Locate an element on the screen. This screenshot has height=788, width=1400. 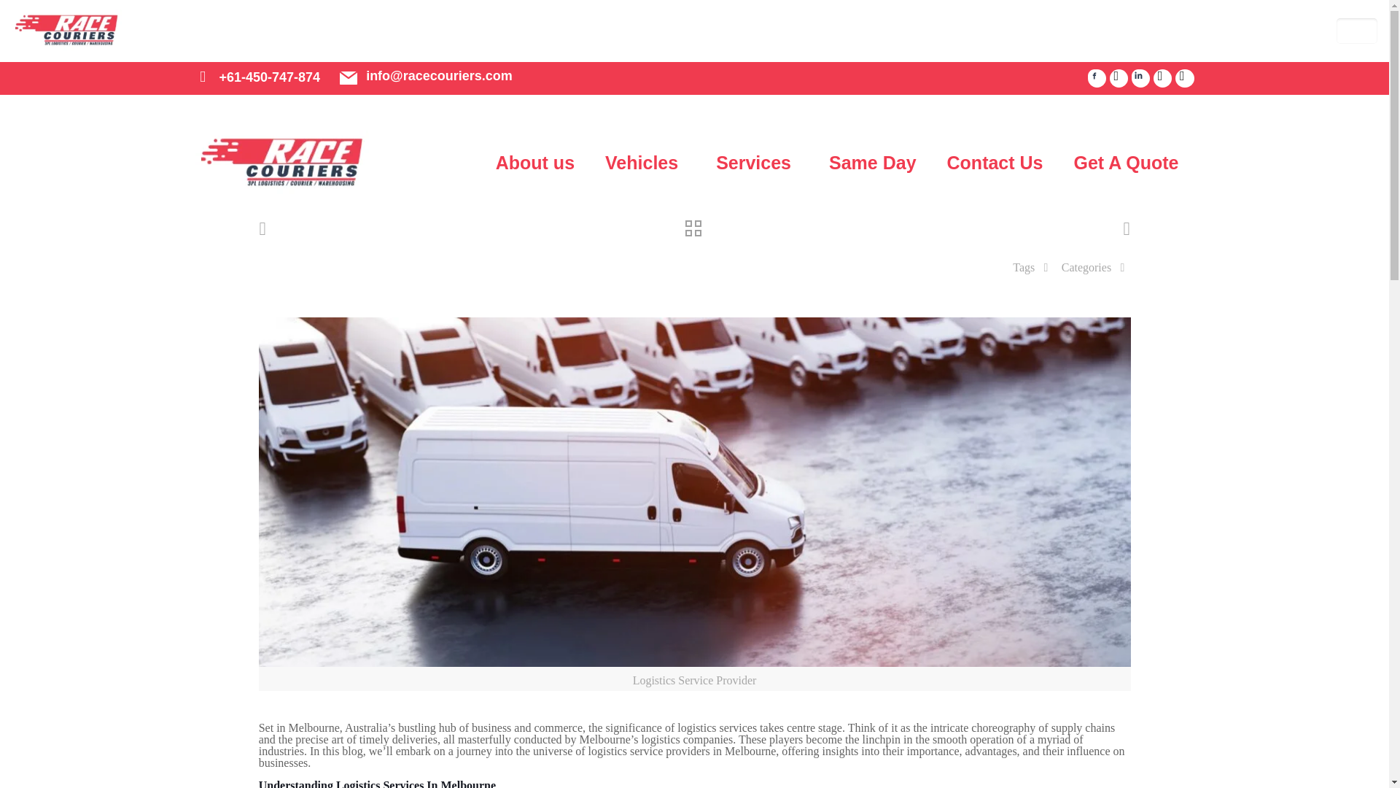
Same Day is located at coordinates (872, 163).